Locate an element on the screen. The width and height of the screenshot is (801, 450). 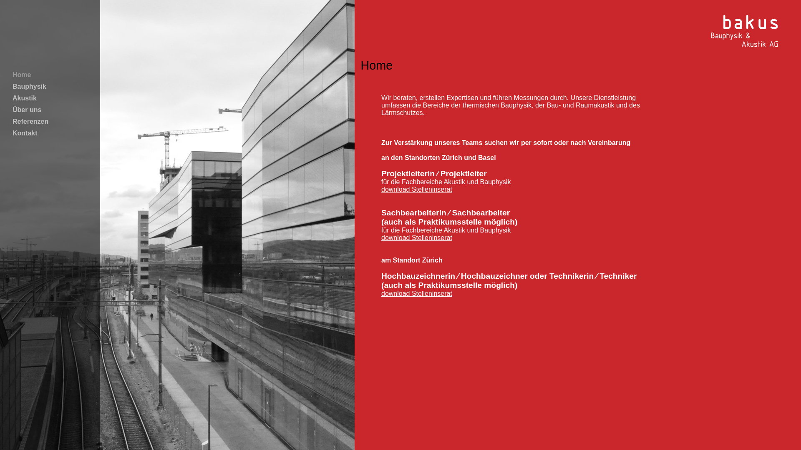
Akustik is located at coordinates (25, 98).